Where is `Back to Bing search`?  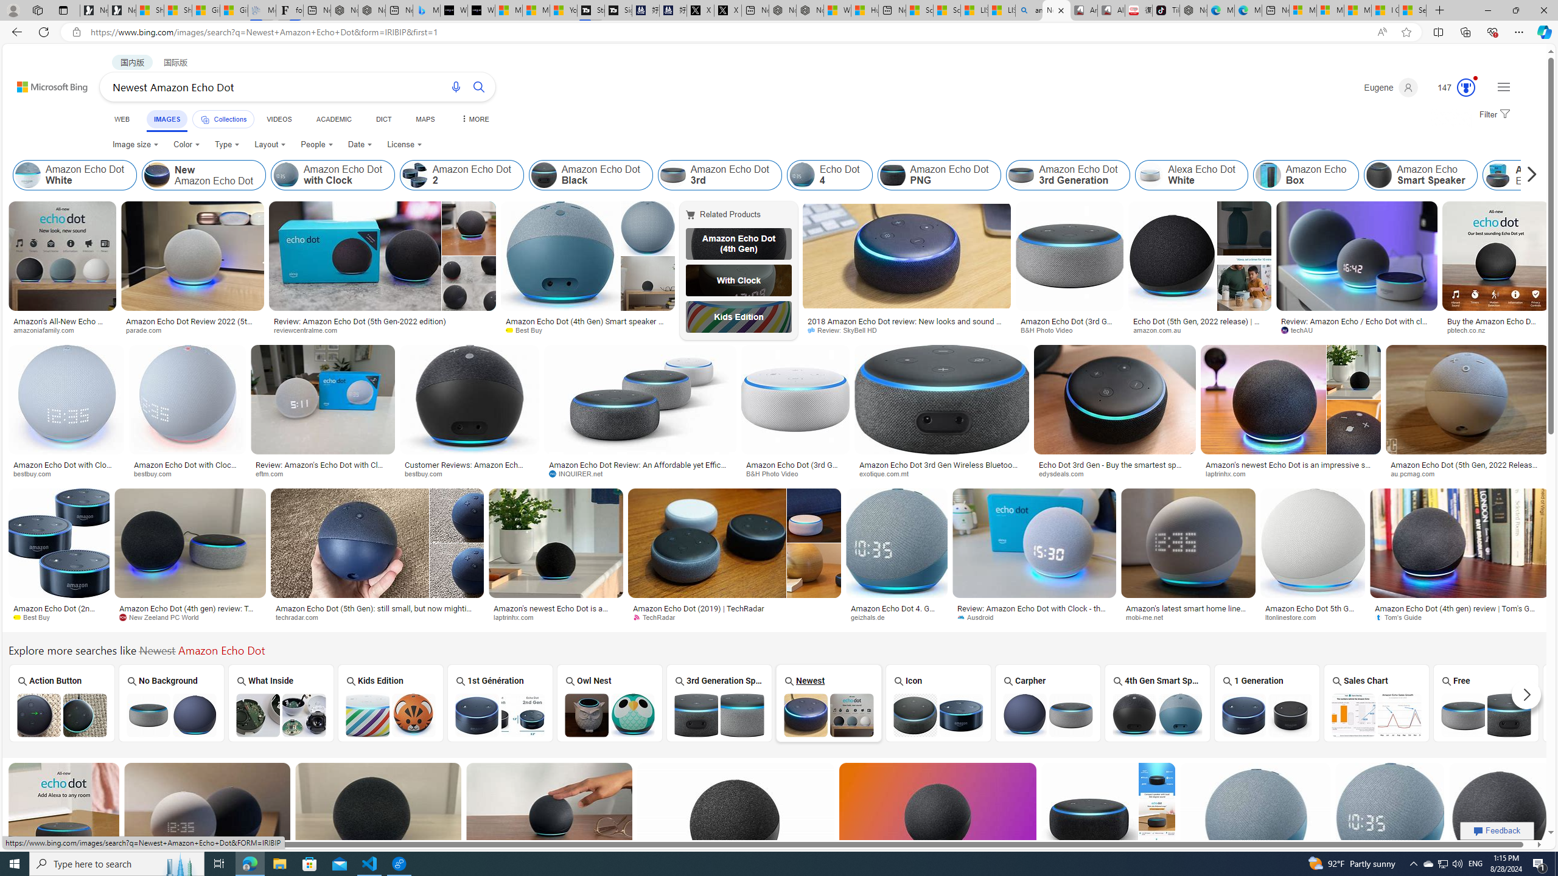 Back to Bing search is located at coordinates (45, 84).